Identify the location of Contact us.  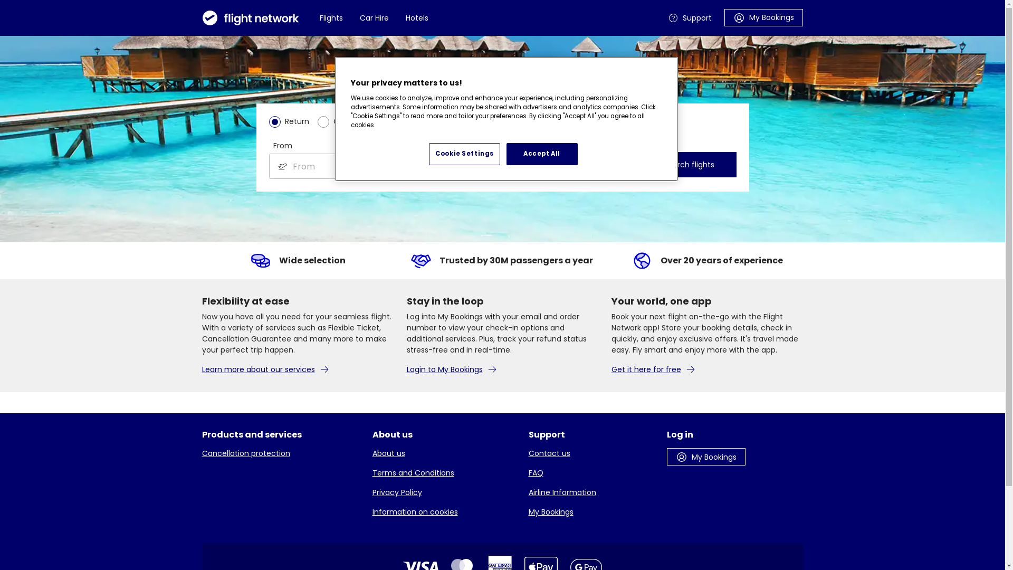
(591, 454).